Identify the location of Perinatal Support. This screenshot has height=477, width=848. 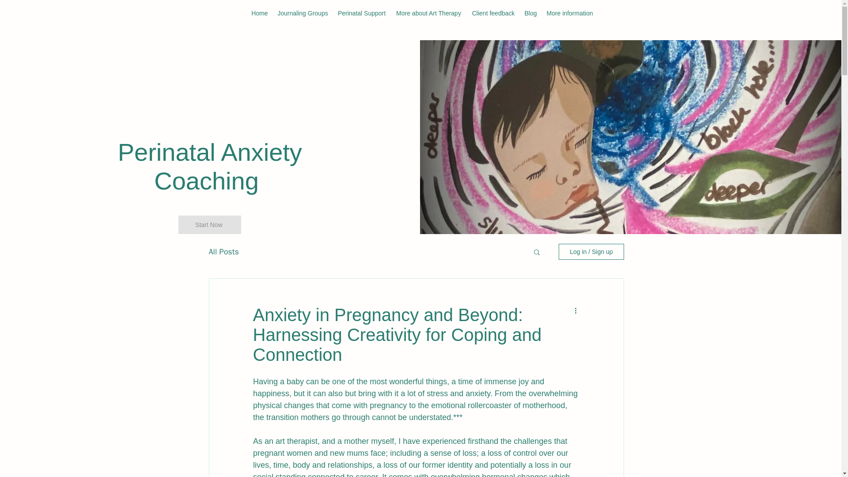
(361, 13).